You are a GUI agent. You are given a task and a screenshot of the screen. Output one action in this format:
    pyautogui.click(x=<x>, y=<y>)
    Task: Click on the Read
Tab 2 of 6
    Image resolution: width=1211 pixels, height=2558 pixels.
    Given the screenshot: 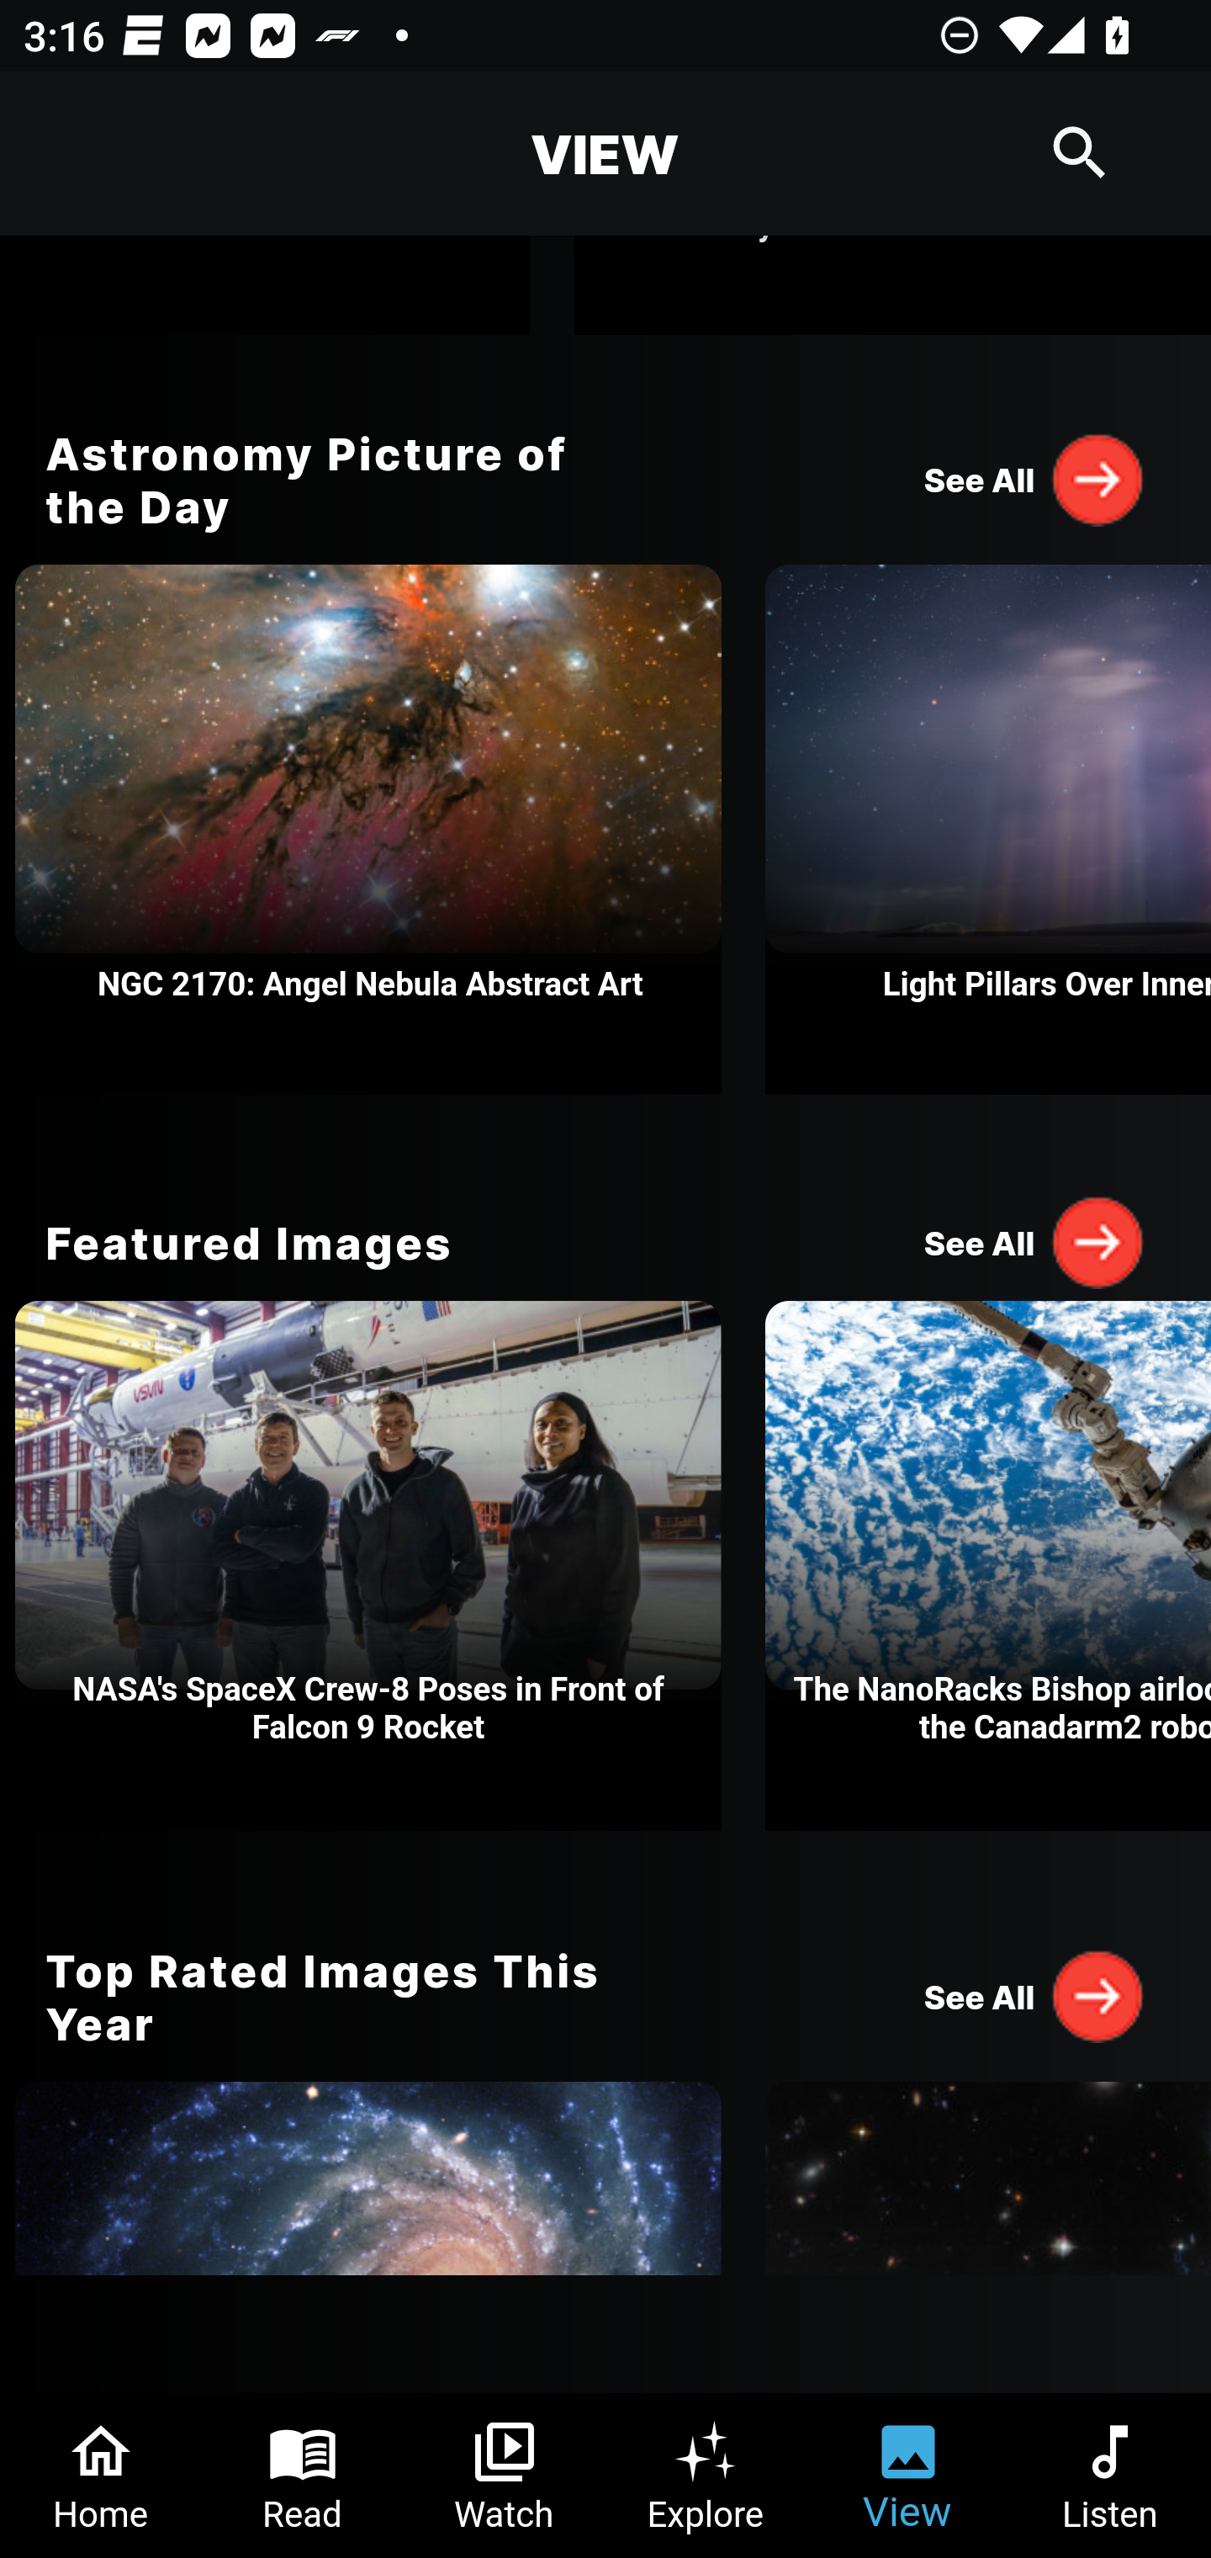 What is the action you would take?
    pyautogui.click(x=303, y=2476)
    